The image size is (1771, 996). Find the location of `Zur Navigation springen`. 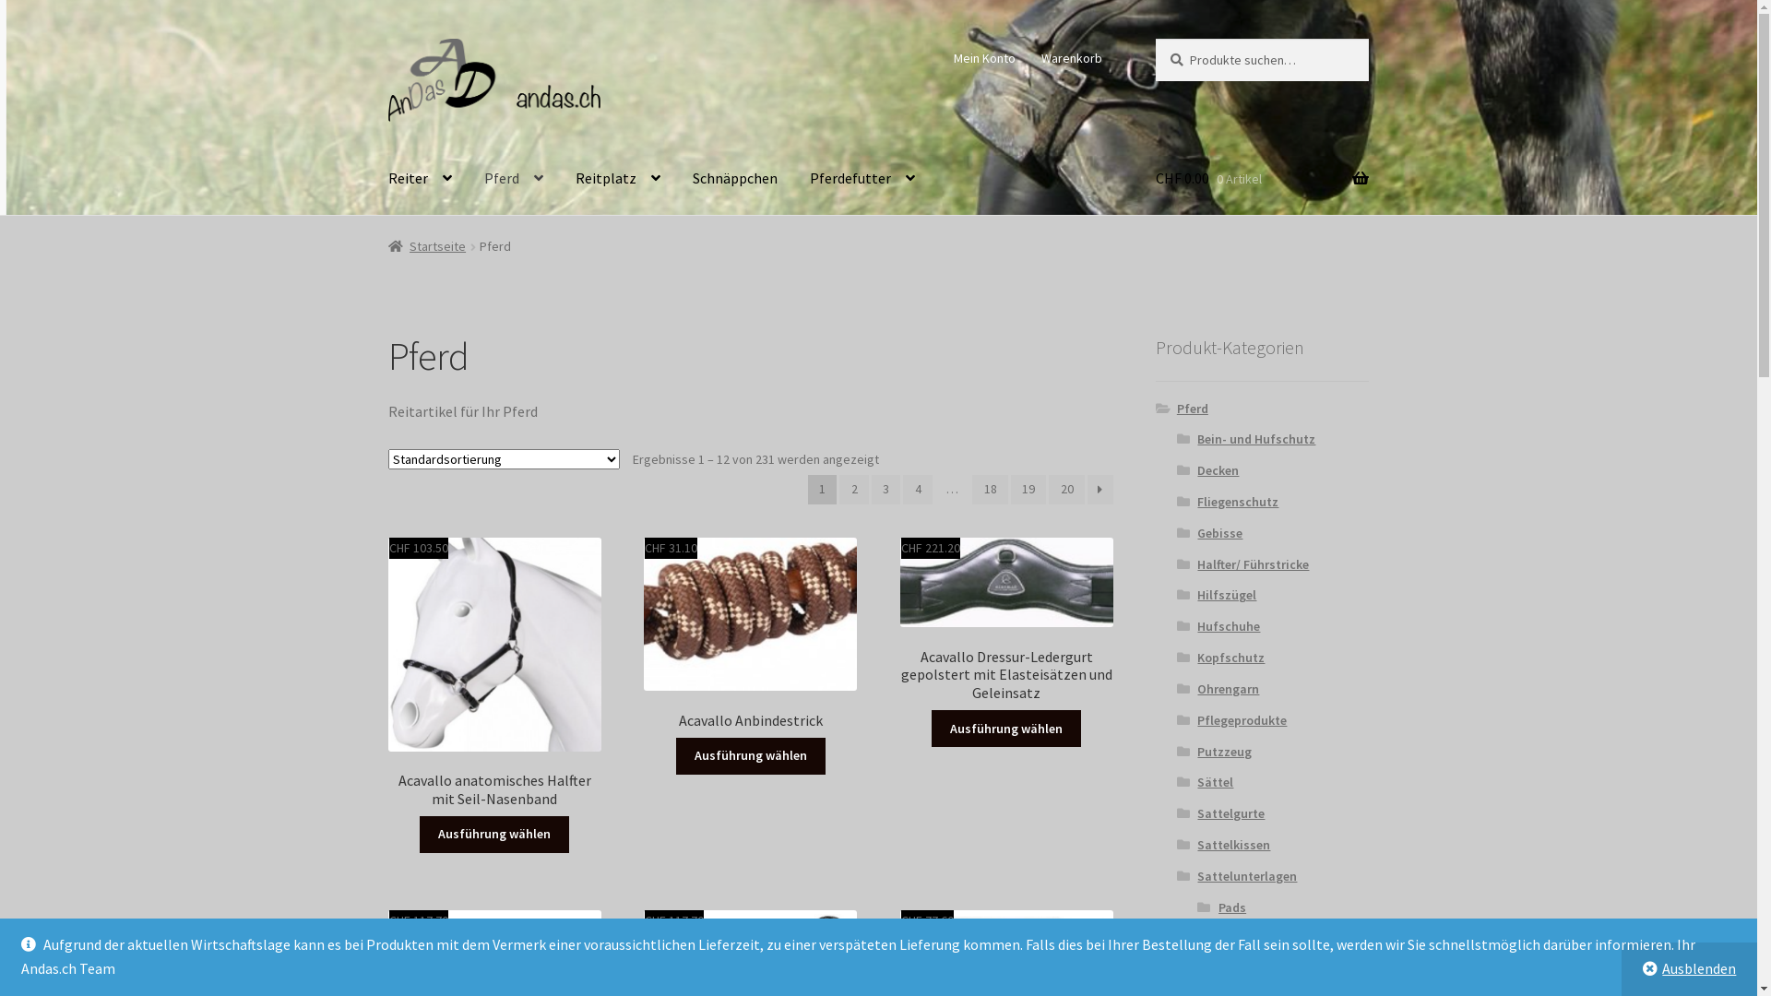

Zur Navigation springen is located at coordinates (387, 39).